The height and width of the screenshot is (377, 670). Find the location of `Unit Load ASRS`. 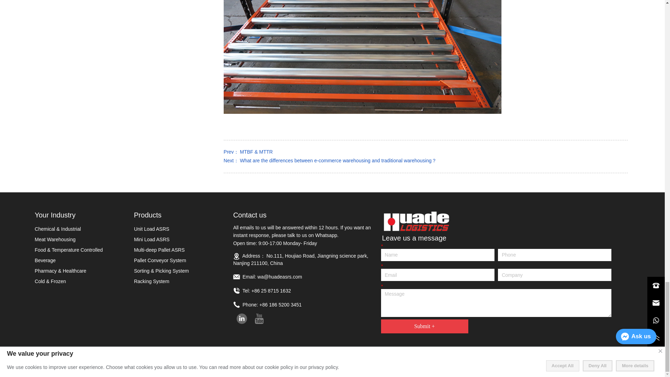

Unit Load ASRS is located at coordinates (174, 229).